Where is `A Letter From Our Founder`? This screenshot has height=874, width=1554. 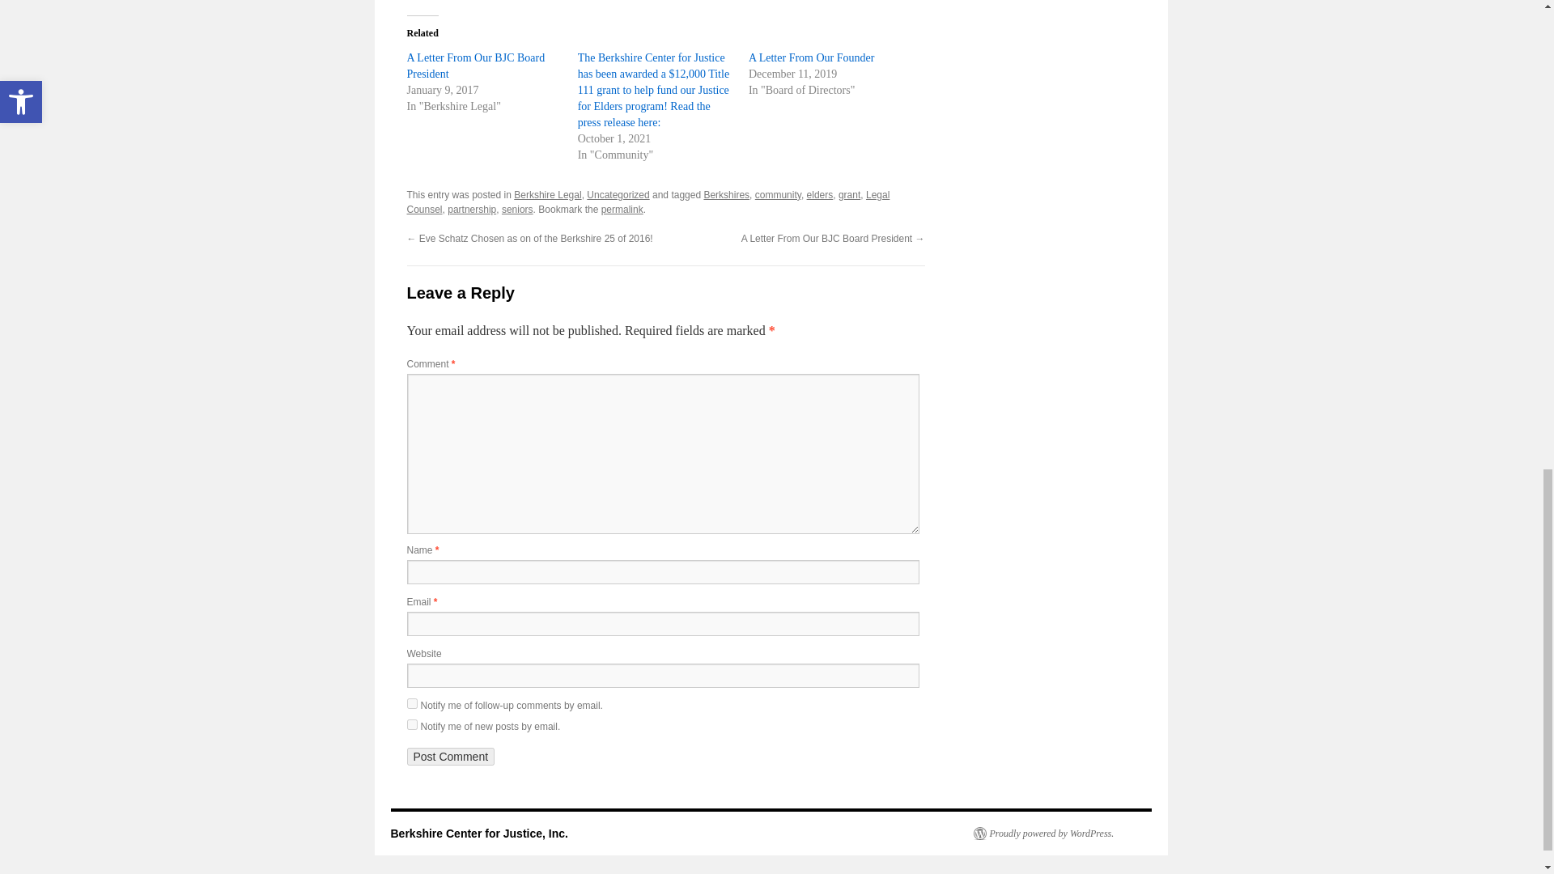
A Letter From Our Founder is located at coordinates (811, 57).